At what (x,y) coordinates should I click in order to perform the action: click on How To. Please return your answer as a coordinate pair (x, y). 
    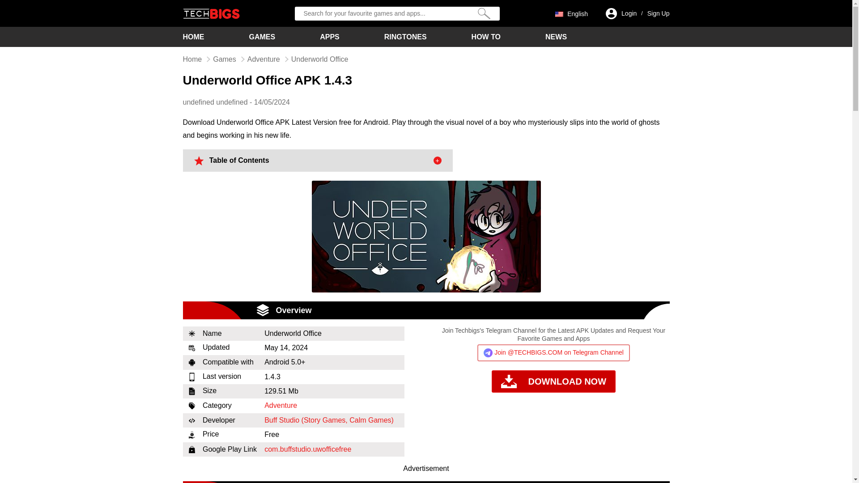
    Looking at the image, I should click on (486, 37).